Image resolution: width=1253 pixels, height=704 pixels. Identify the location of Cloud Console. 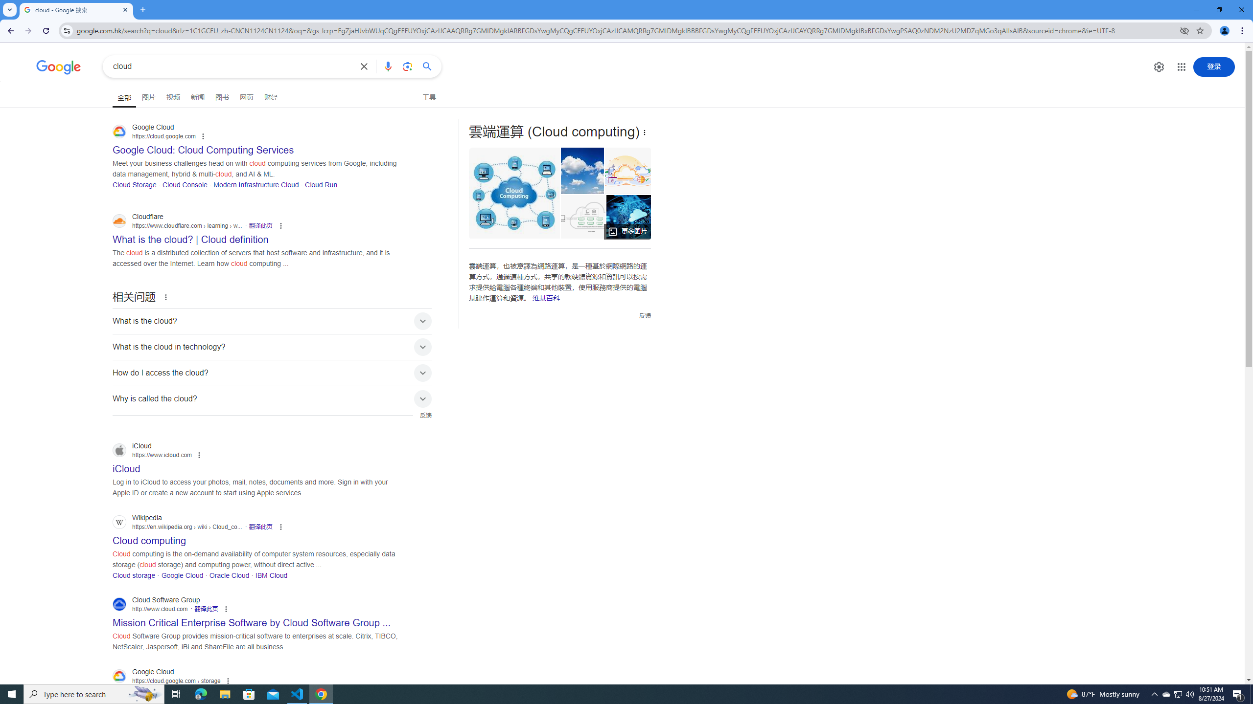
(185, 184).